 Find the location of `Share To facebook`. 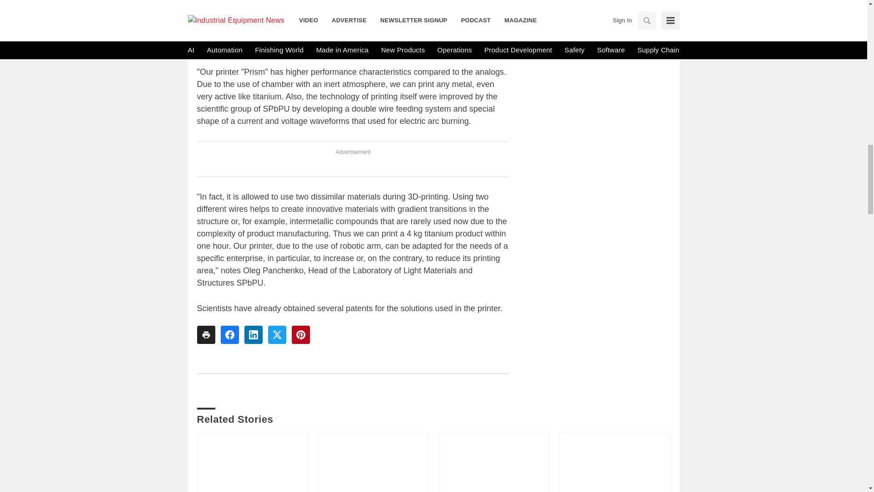

Share To facebook is located at coordinates (229, 334).